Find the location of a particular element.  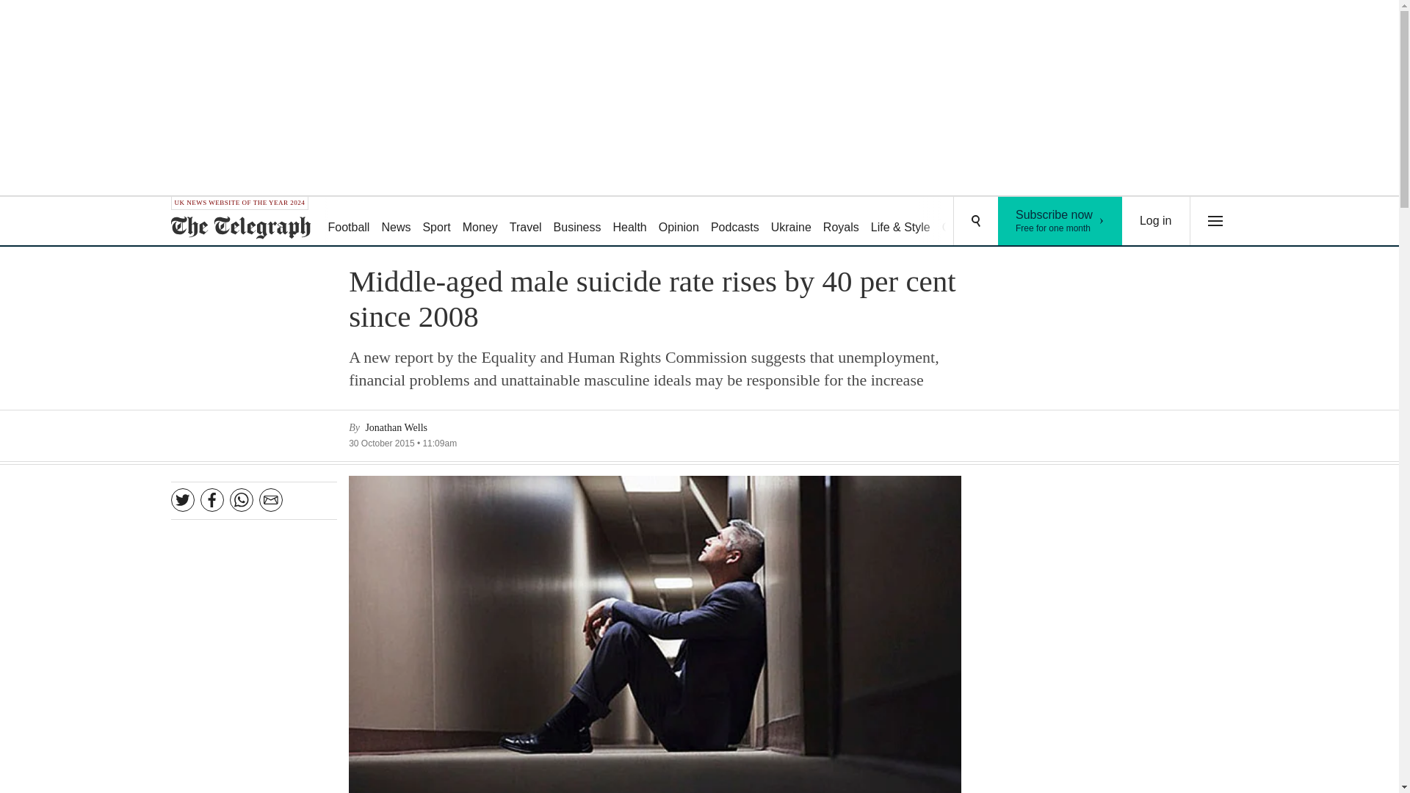

Travel is located at coordinates (526, 222).